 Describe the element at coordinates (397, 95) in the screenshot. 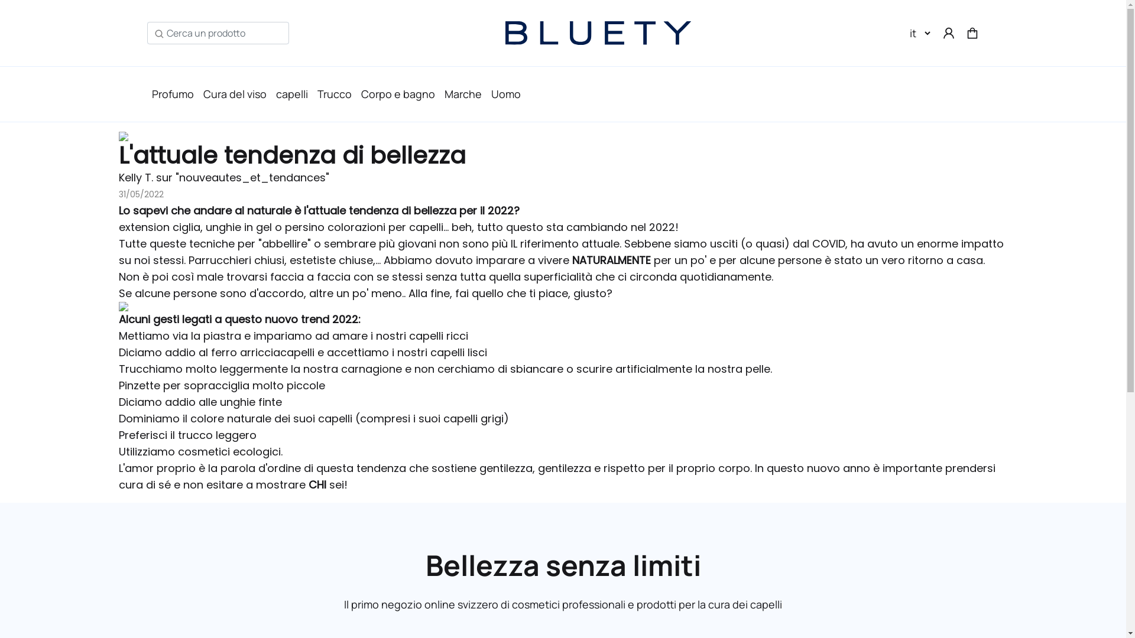

I see `Corpo e bagno` at that location.